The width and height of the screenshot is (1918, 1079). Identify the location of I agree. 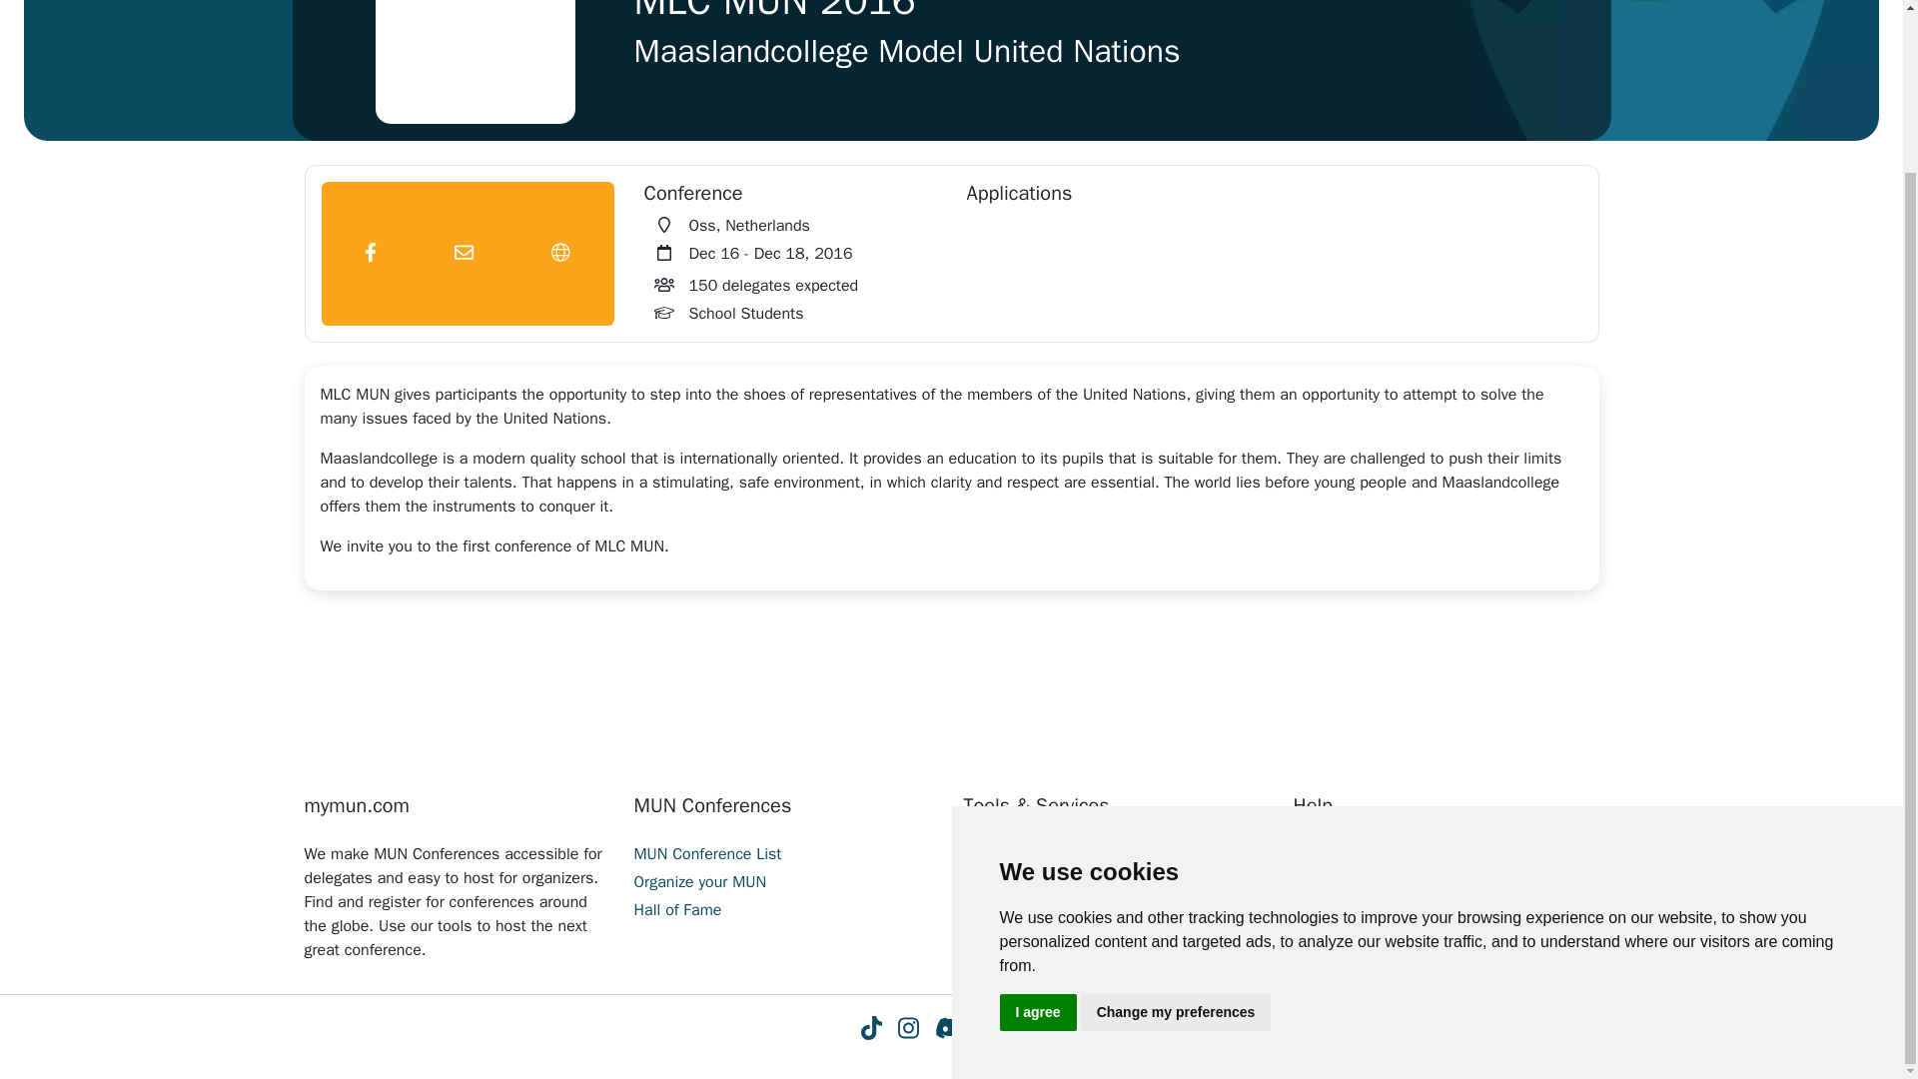
(1037, 821).